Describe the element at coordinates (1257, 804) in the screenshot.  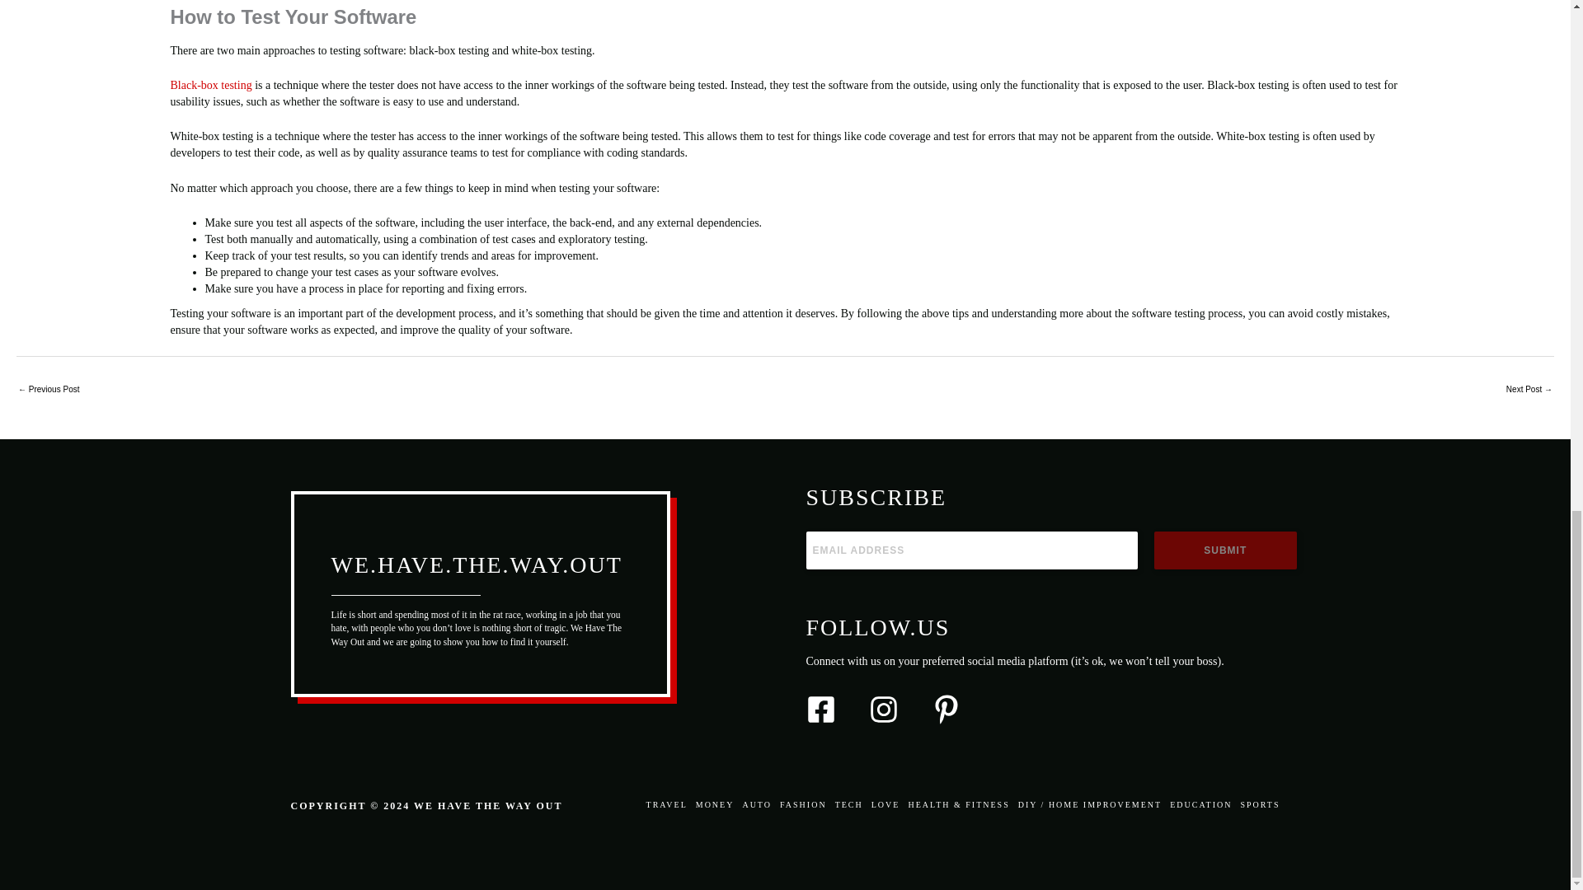
I see `SPORTS` at that location.